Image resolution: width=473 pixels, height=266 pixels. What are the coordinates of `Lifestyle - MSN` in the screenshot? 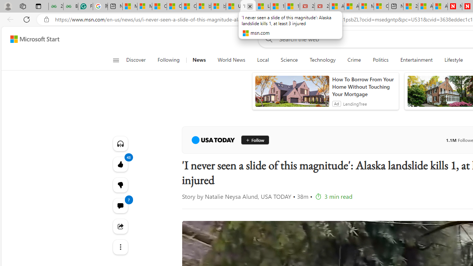 It's located at (263, 7).